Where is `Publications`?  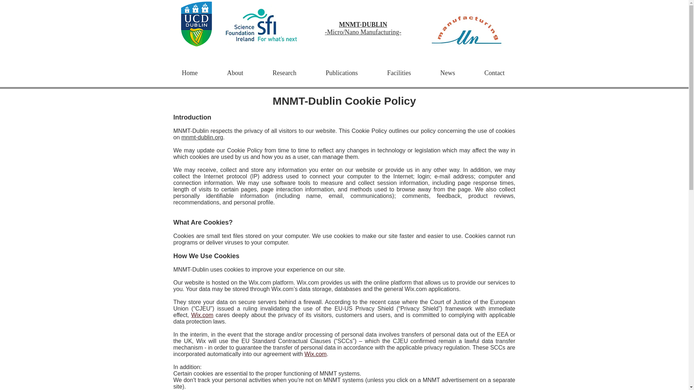 Publications is located at coordinates (341, 73).